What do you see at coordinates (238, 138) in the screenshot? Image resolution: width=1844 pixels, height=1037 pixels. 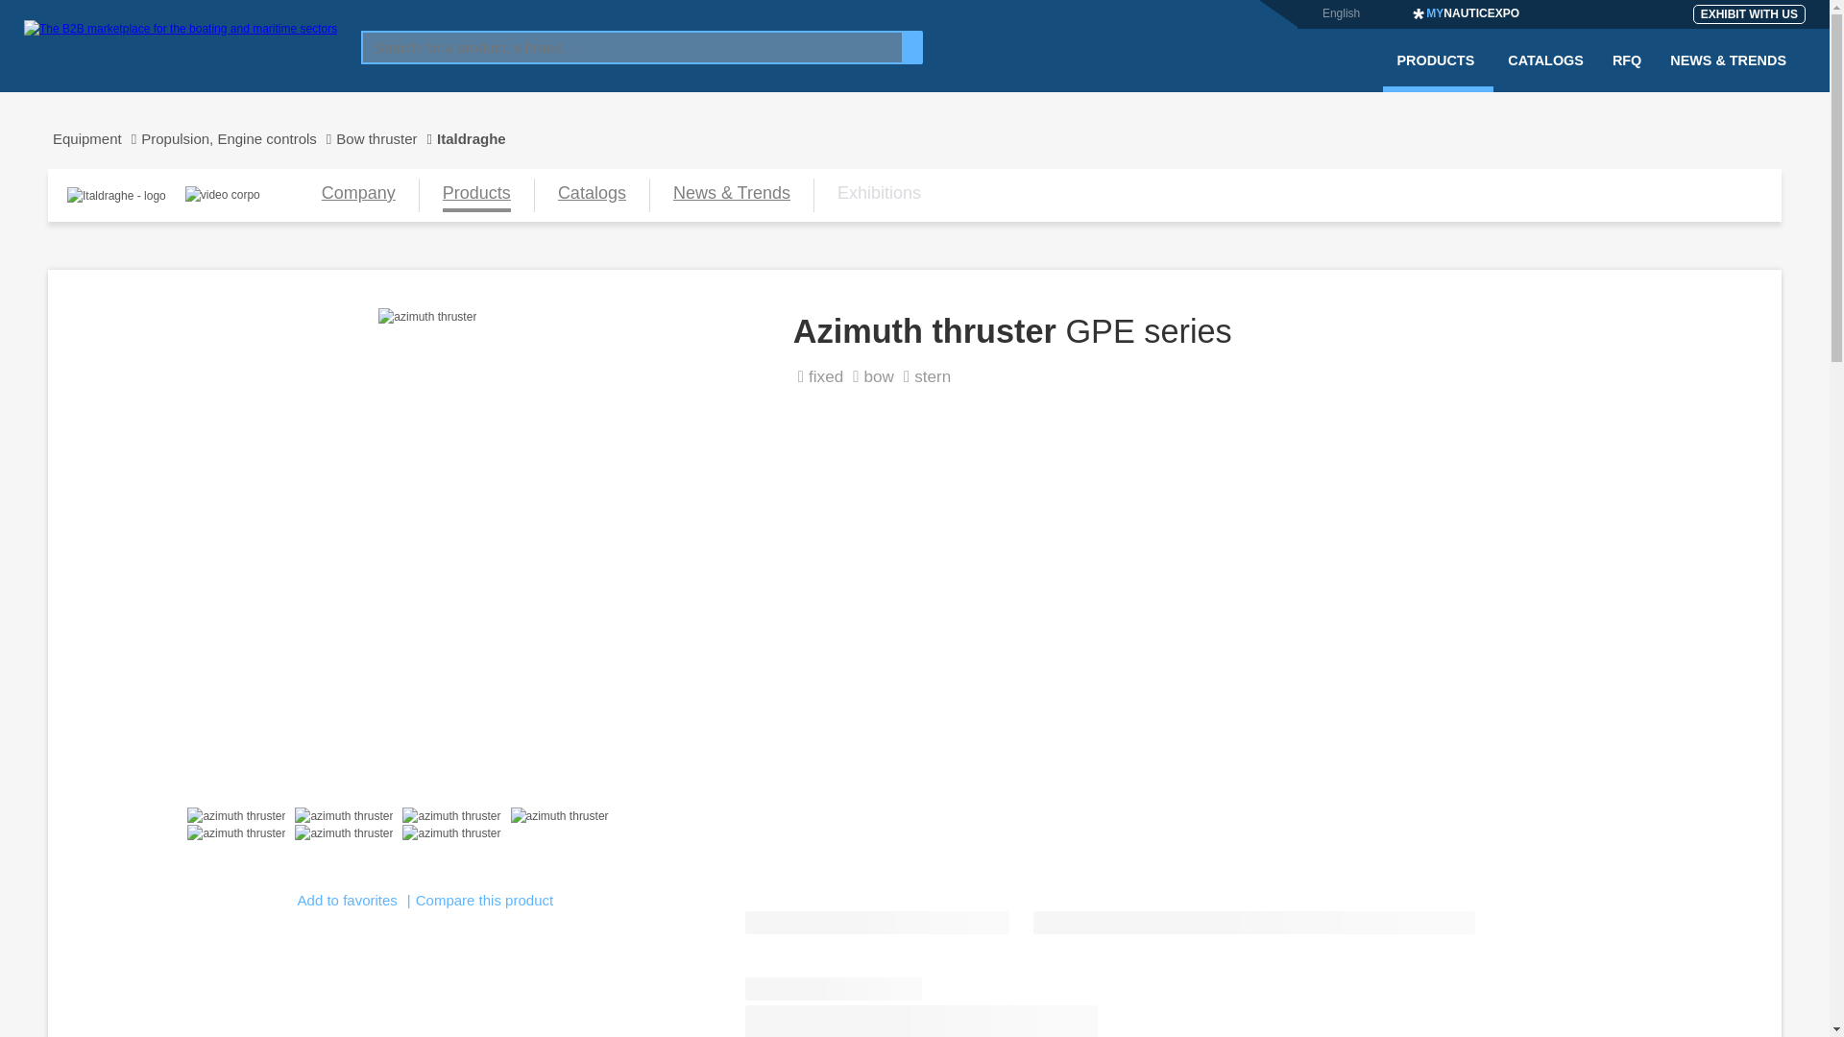 I see `Propulsion, Engine controls` at bounding box center [238, 138].